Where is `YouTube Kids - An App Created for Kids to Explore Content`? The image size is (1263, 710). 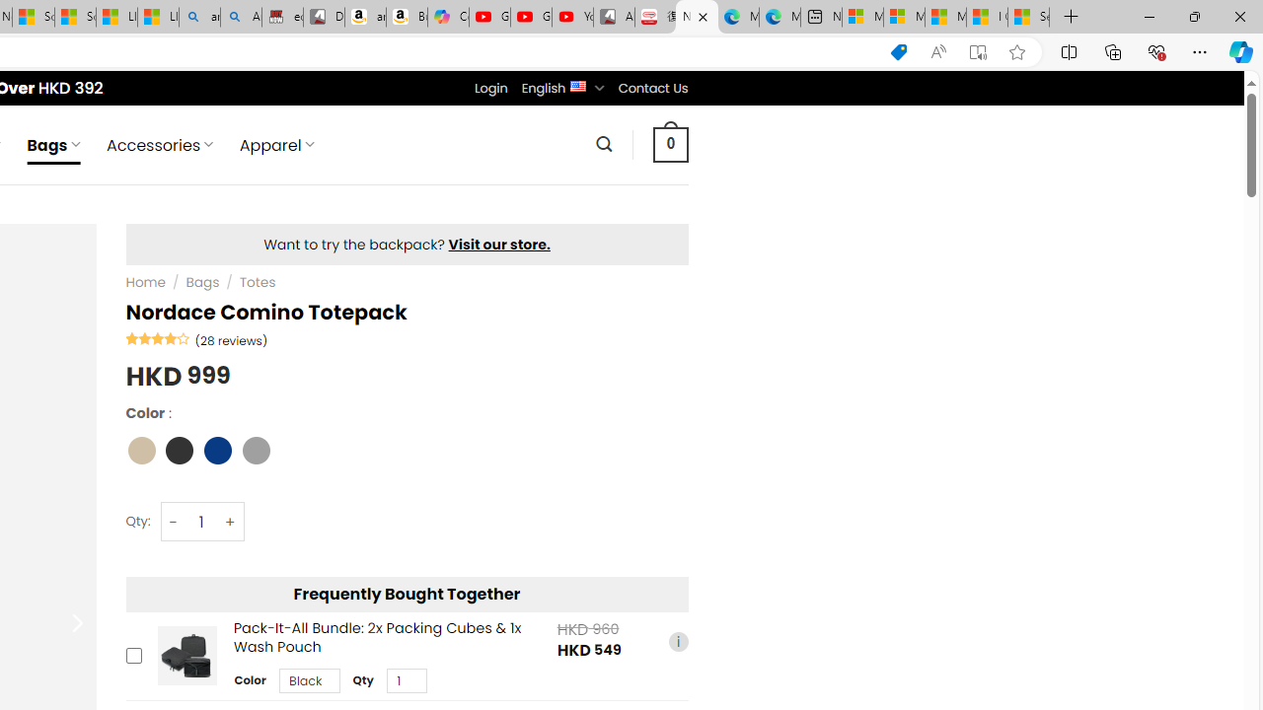
YouTube Kids - An App Created for Kids to Explore Content is located at coordinates (572, 18).